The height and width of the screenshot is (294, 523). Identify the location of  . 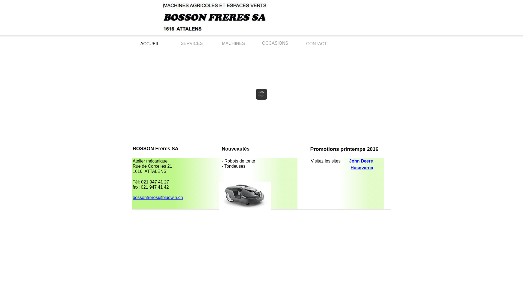
(133, 3).